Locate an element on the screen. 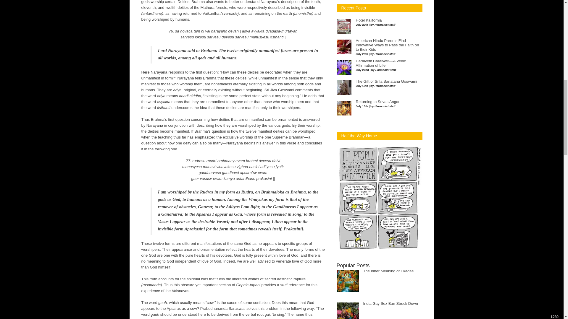 The width and height of the screenshot is (568, 319). The Gift of Srila Sanatana Goswami is located at coordinates (386, 81).